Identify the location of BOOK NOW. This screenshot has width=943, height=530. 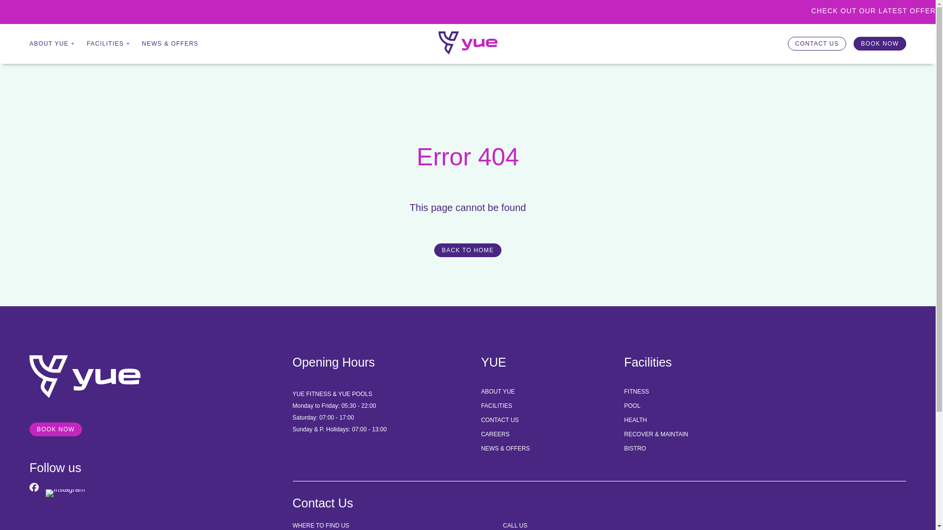
(880, 43).